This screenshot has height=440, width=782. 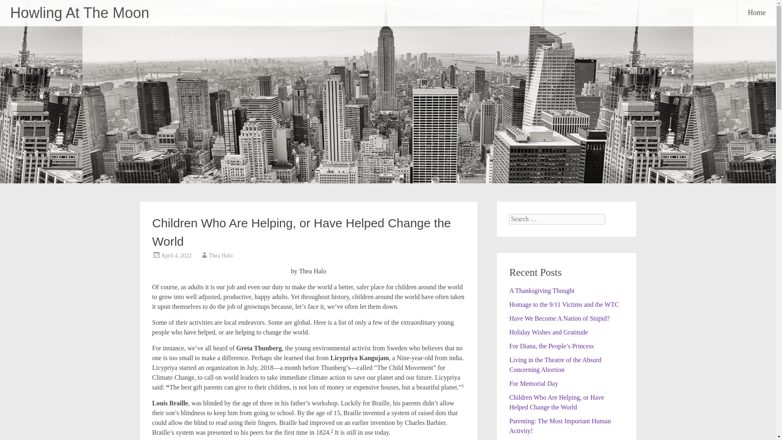 I want to click on Holiday Wishes and Gratitude, so click(x=548, y=332).